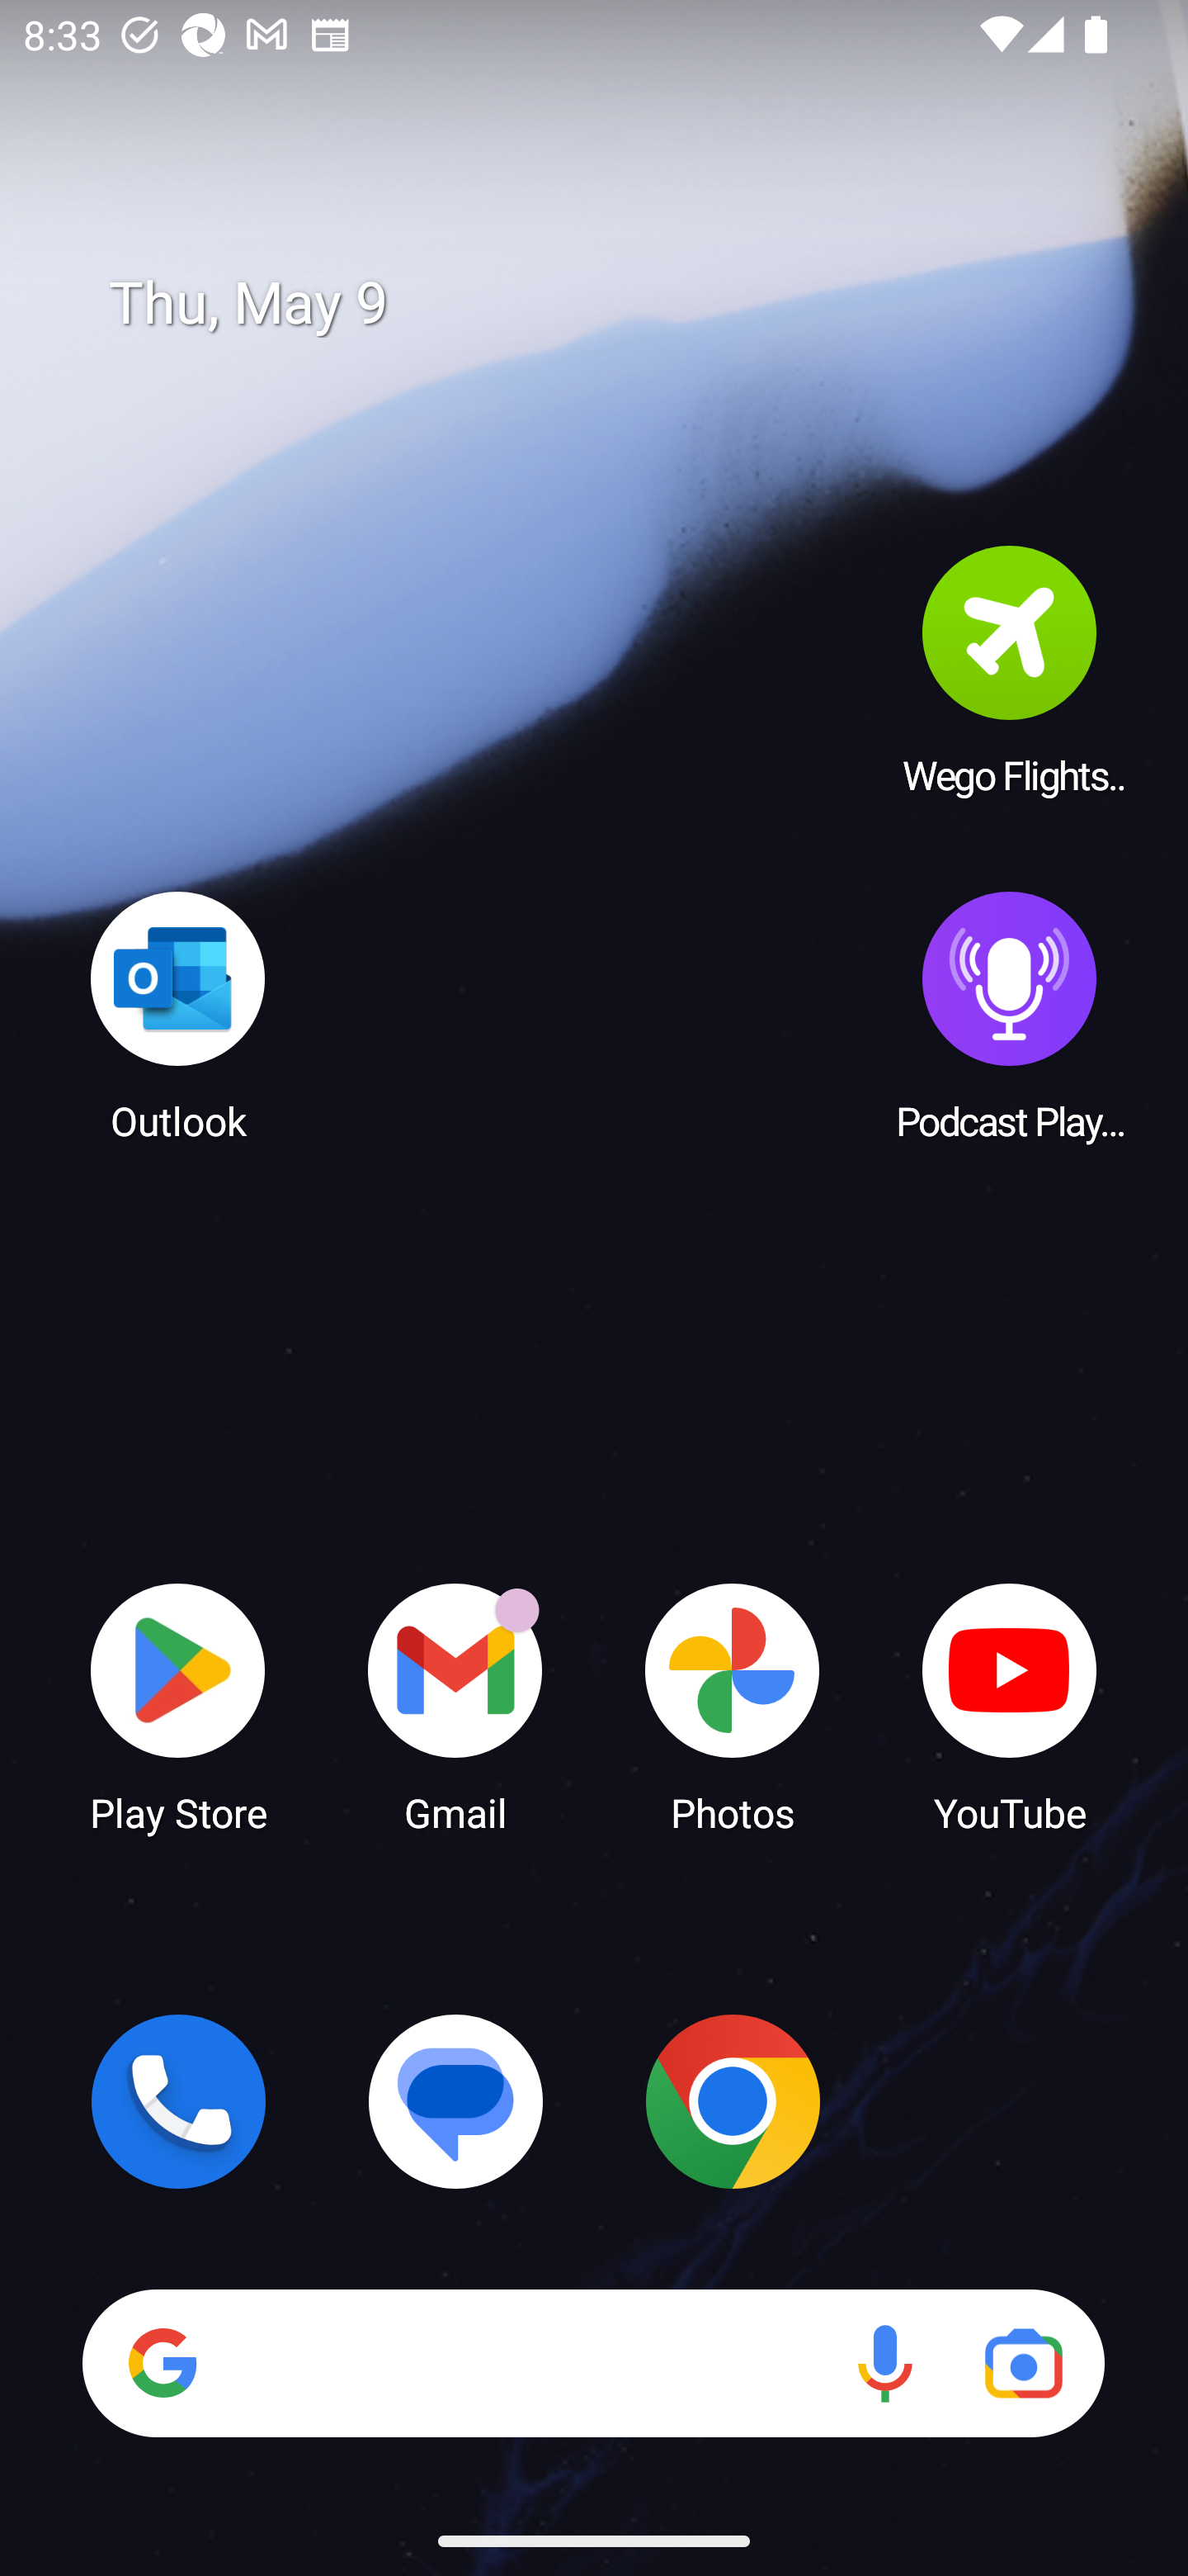 Image resolution: width=1188 pixels, height=2576 pixels. Describe the element at coordinates (733, 1706) in the screenshot. I see `Photos` at that location.